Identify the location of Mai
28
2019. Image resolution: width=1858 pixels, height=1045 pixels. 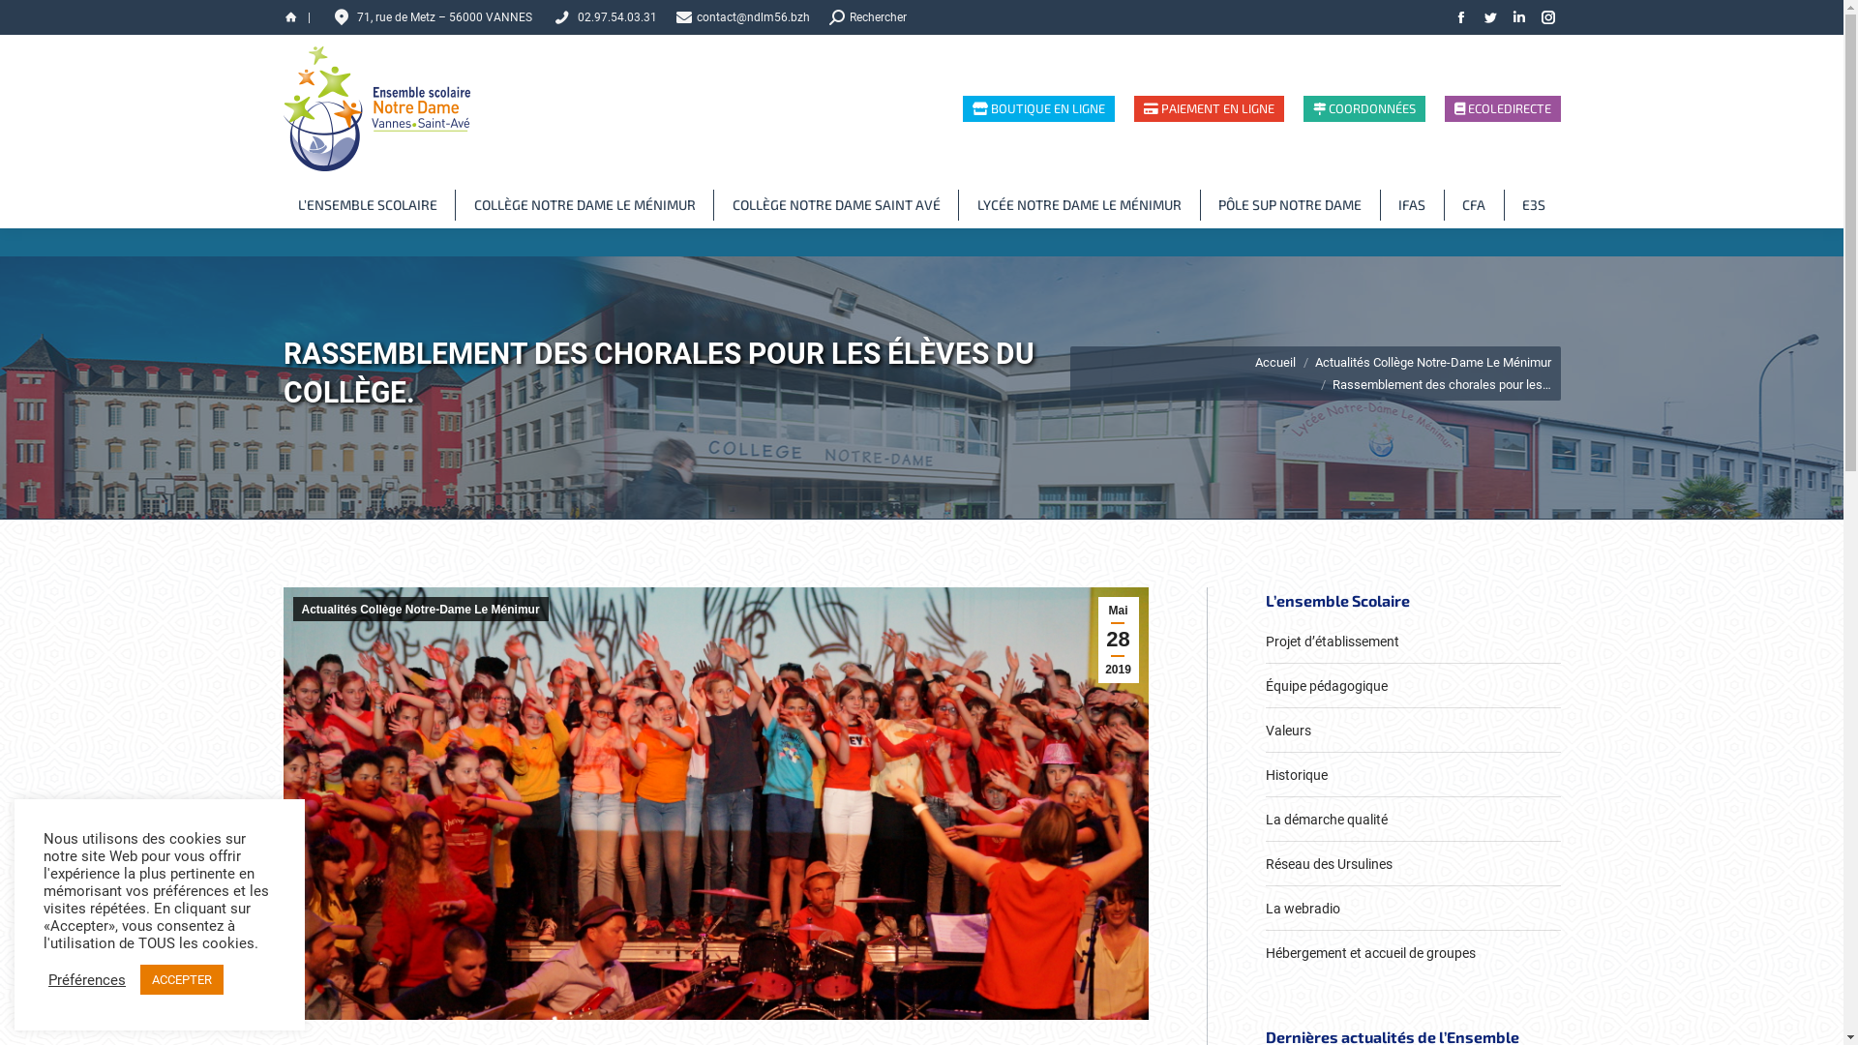
(1118, 641).